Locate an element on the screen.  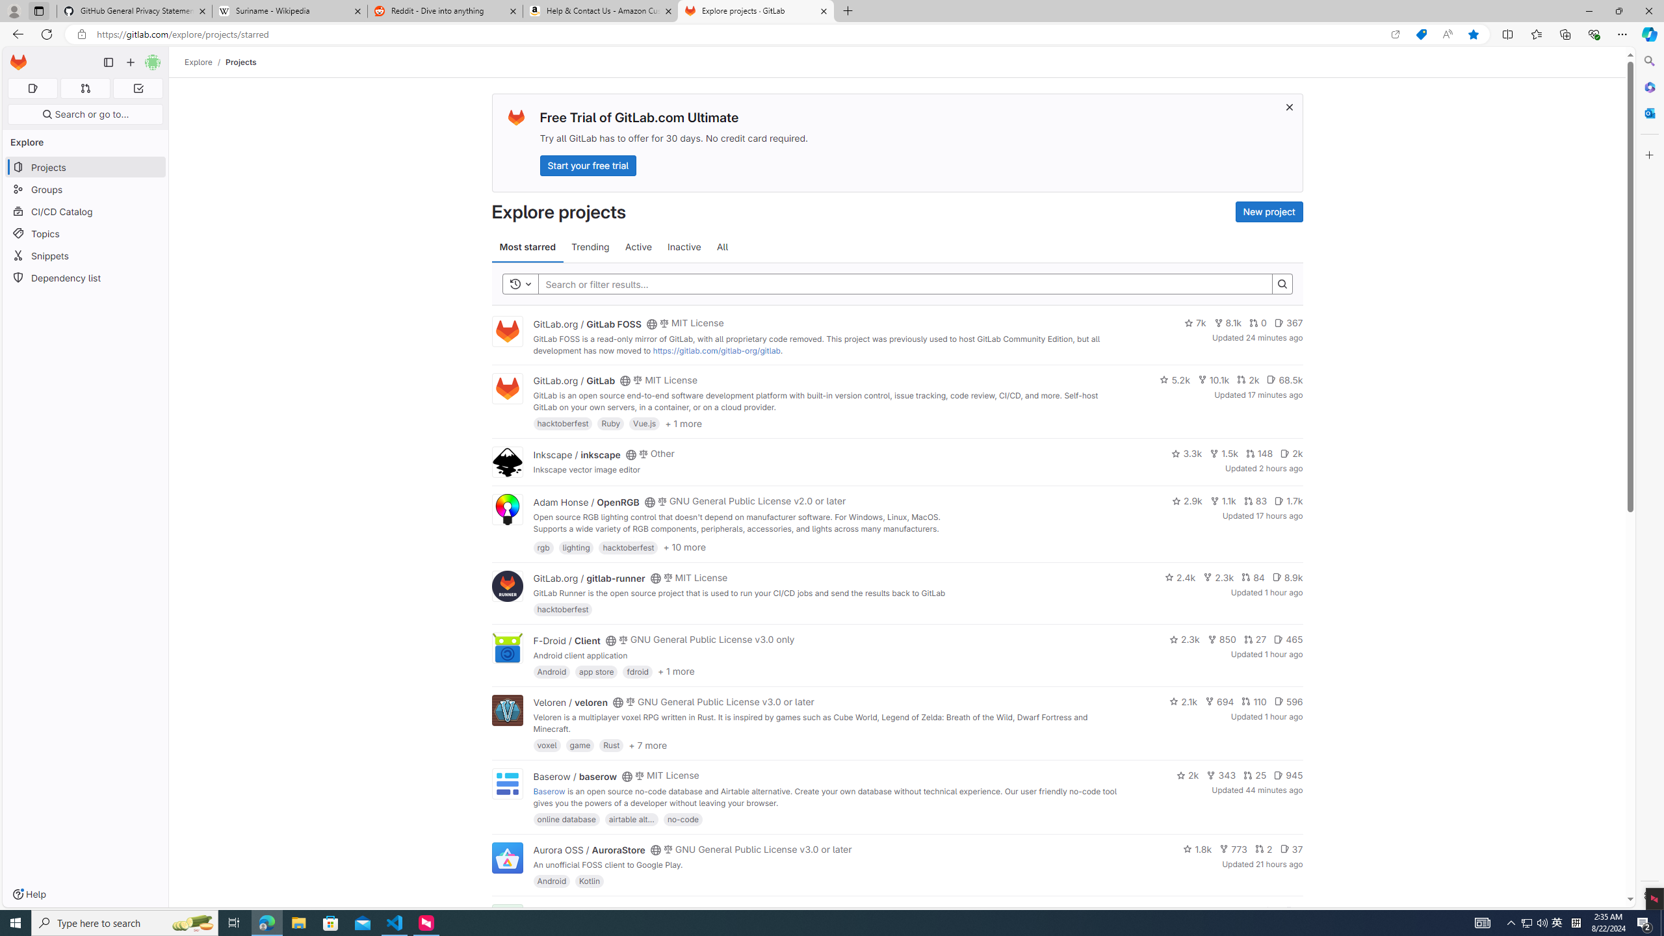
Projects is located at coordinates (241, 62).